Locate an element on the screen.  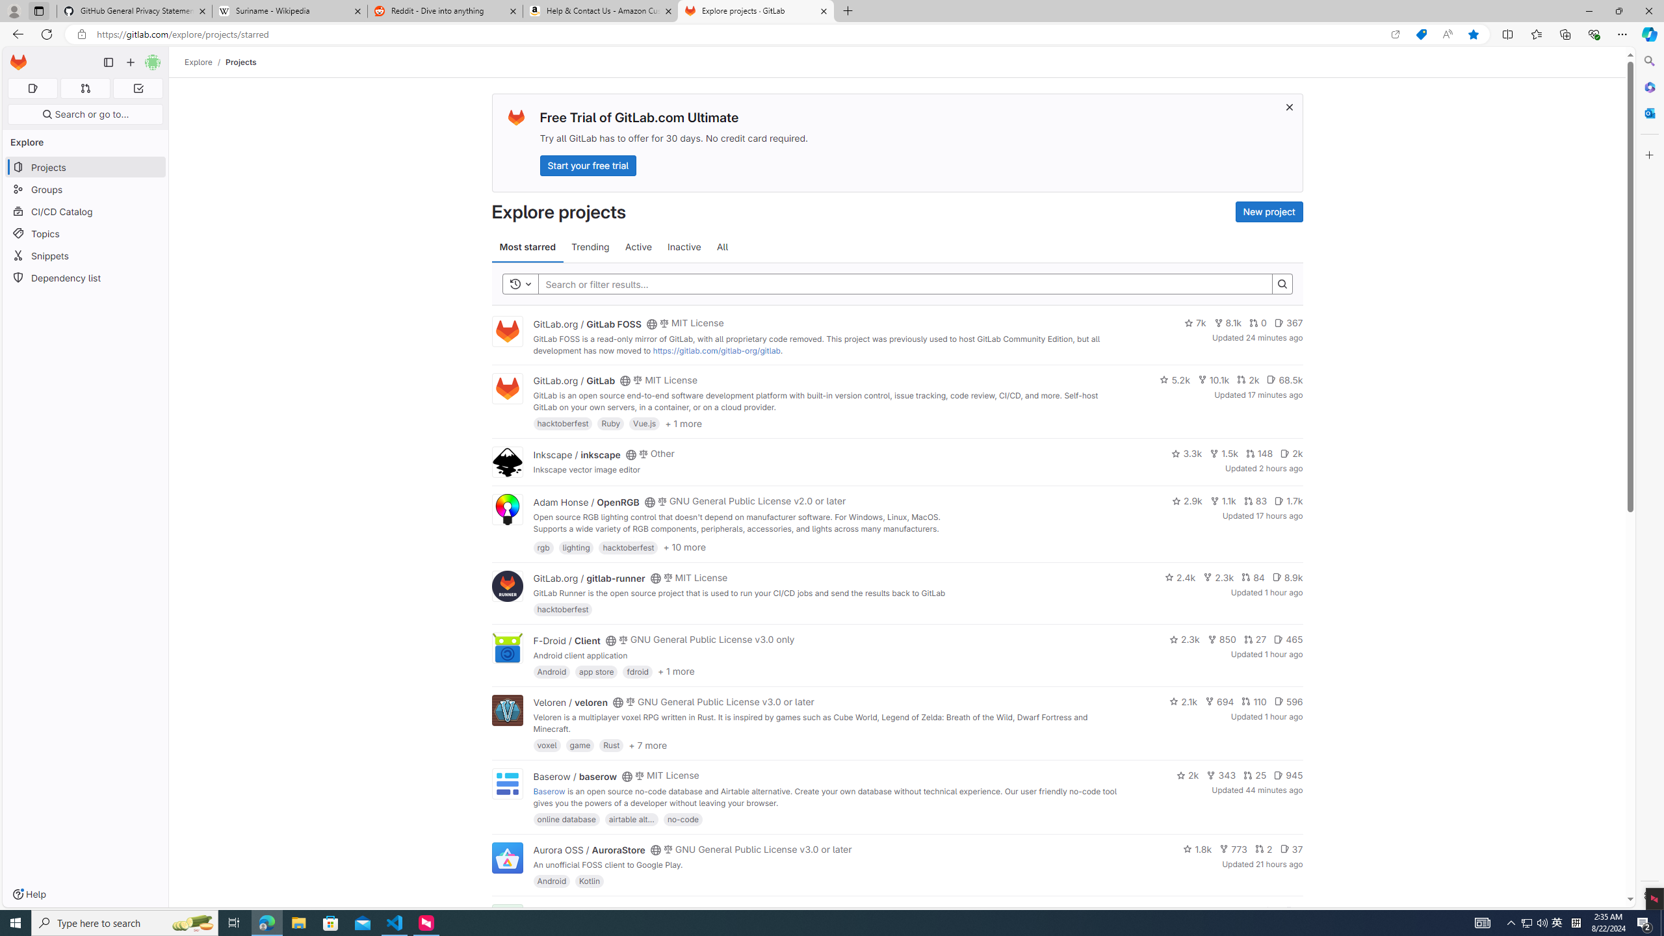
Projects is located at coordinates (241, 62).